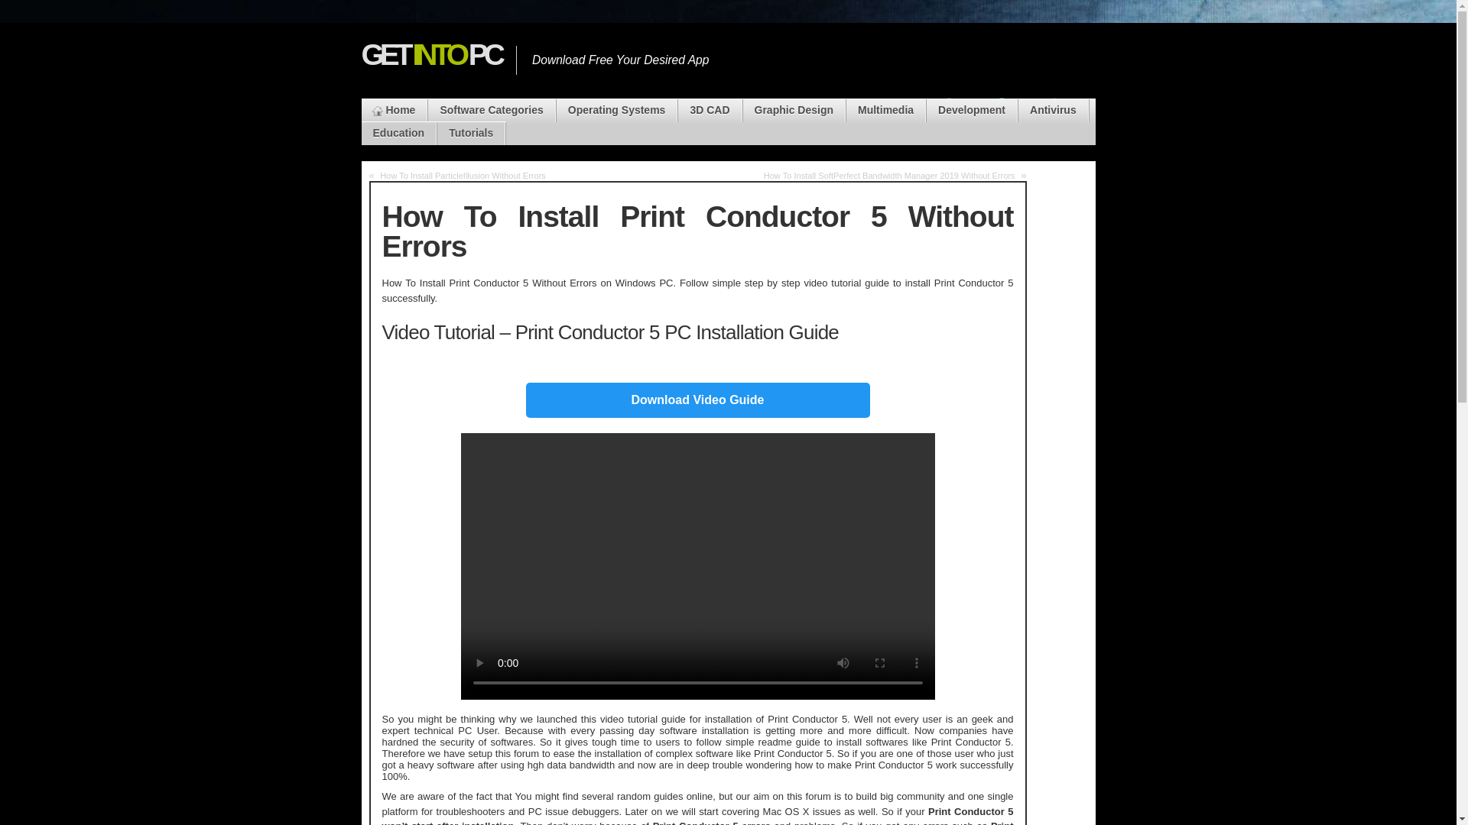 The image size is (1468, 825). Describe the element at coordinates (394, 110) in the screenshot. I see `Home` at that location.